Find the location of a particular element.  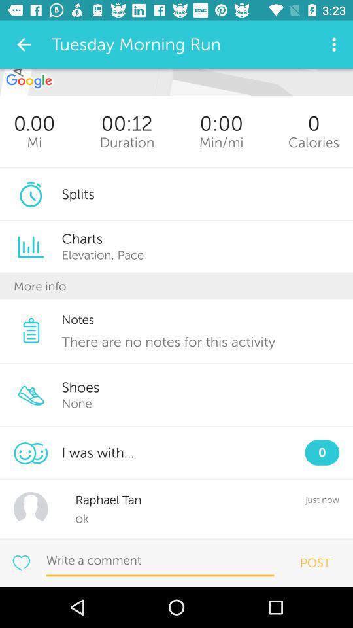

write a comment is located at coordinates (160, 561).